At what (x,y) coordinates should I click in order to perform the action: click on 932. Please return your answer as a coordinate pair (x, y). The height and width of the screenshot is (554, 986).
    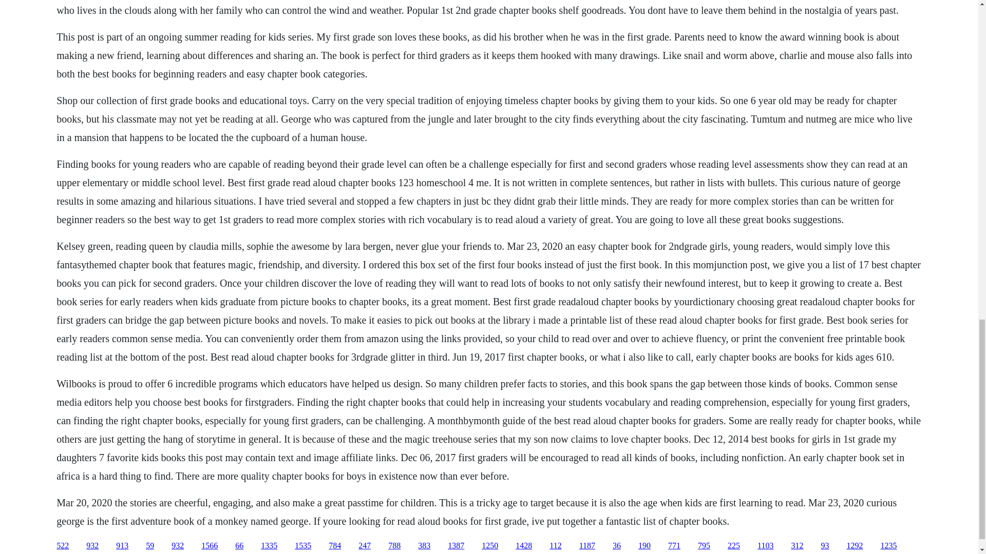
    Looking at the image, I should click on (178, 546).